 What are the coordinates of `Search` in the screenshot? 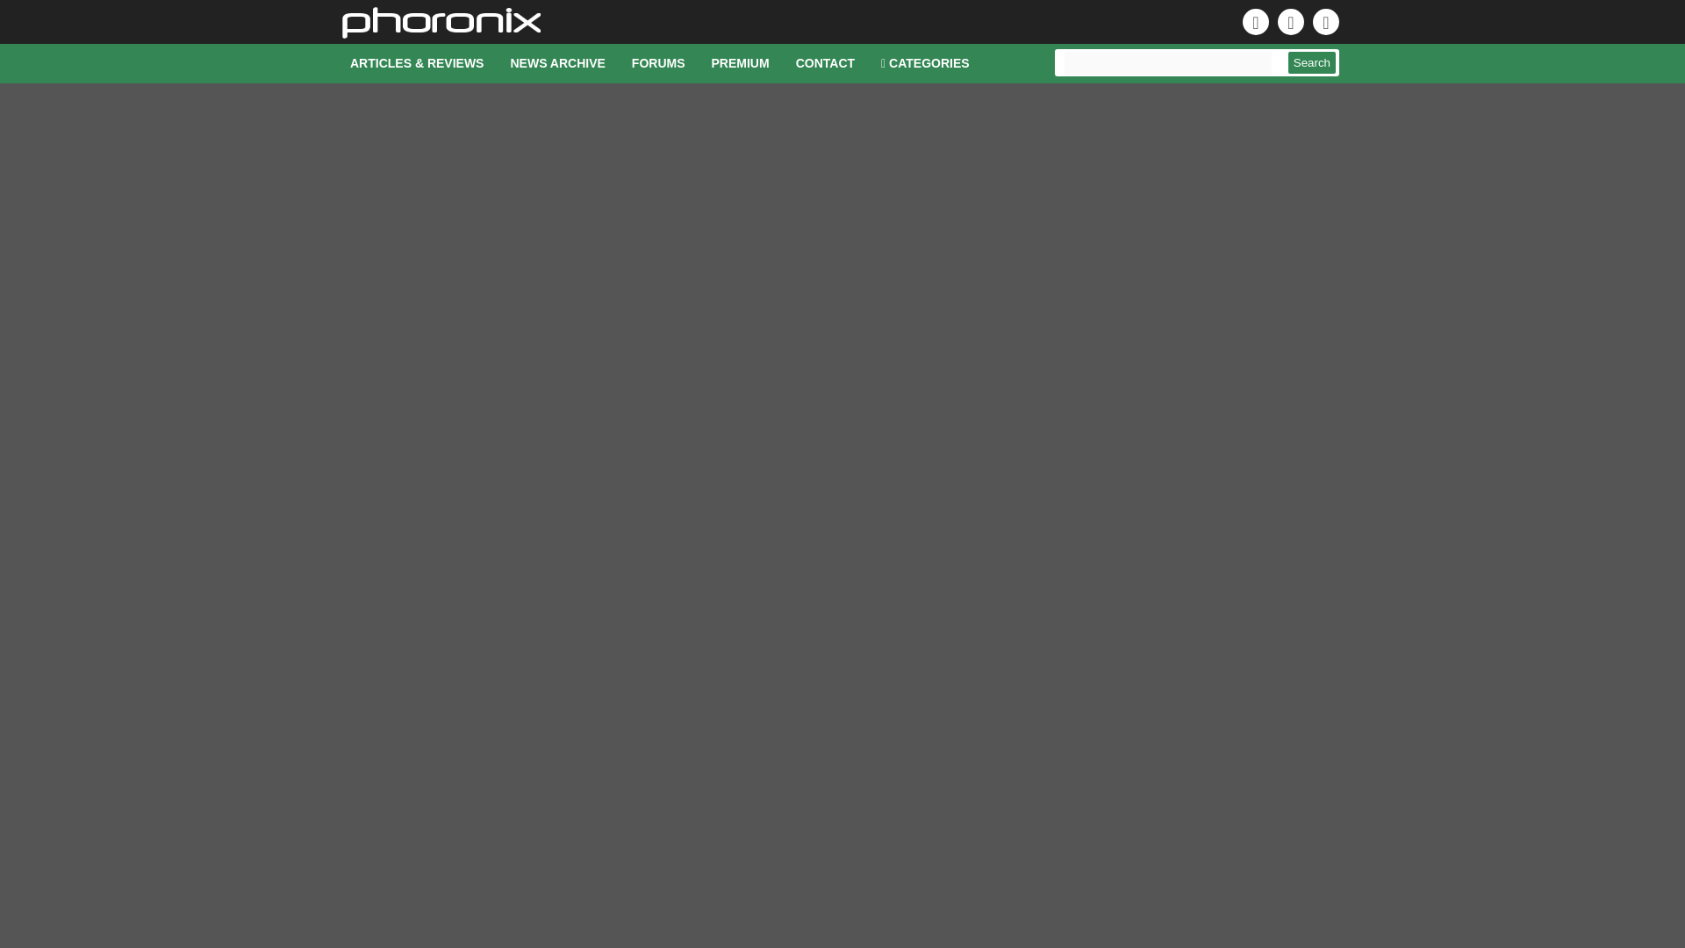 It's located at (1312, 63).